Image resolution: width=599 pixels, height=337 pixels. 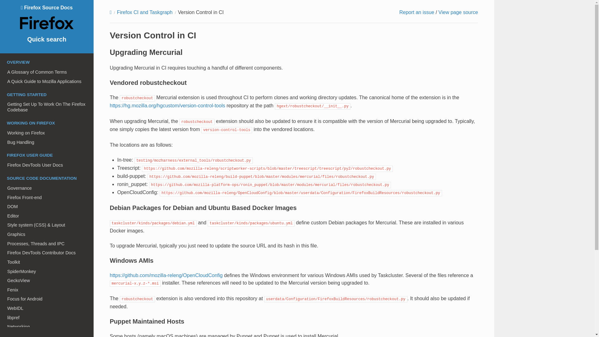 What do you see at coordinates (47, 72) in the screenshot?
I see `A Glossary of Common Terms` at bounding box center [47, 72].